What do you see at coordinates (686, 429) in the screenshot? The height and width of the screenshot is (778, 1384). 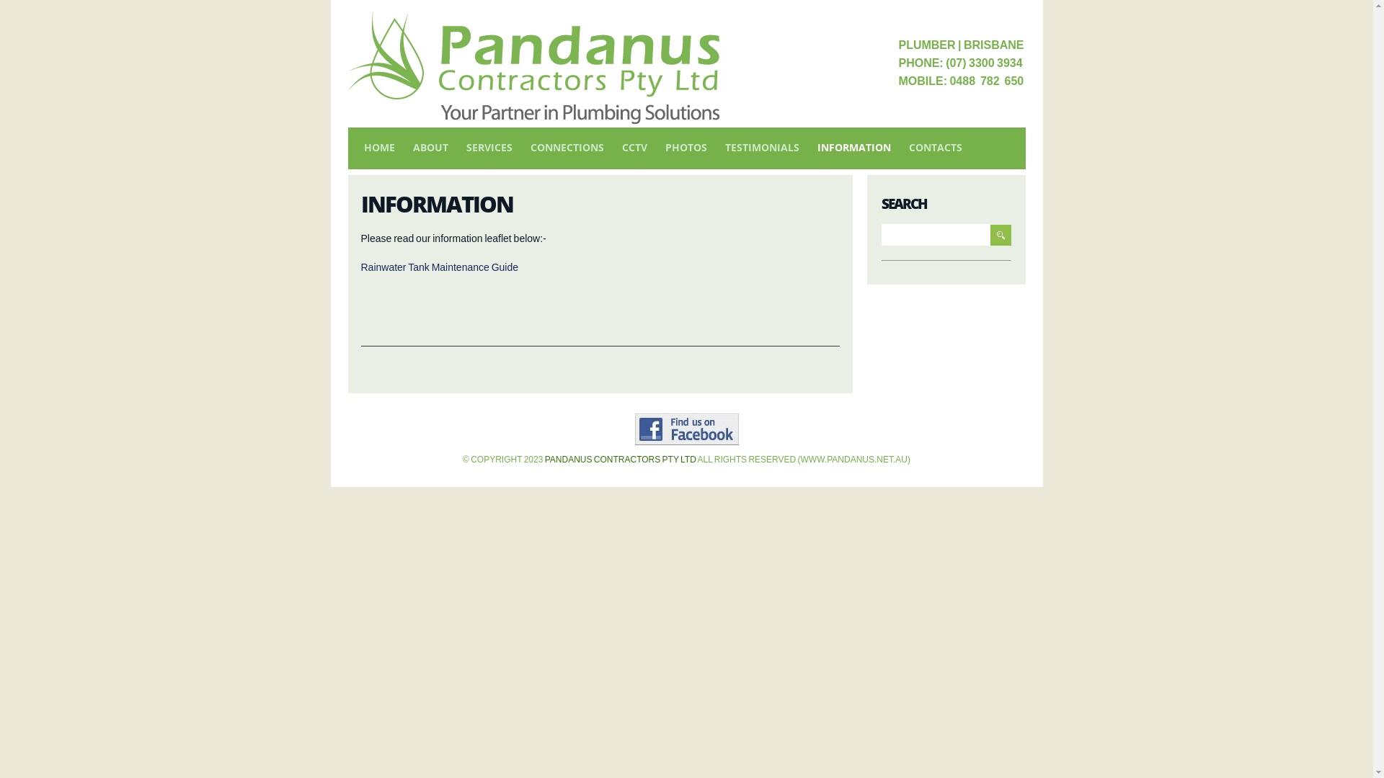 I see `Find Us On Facebook` at bounding box center [686, 429].